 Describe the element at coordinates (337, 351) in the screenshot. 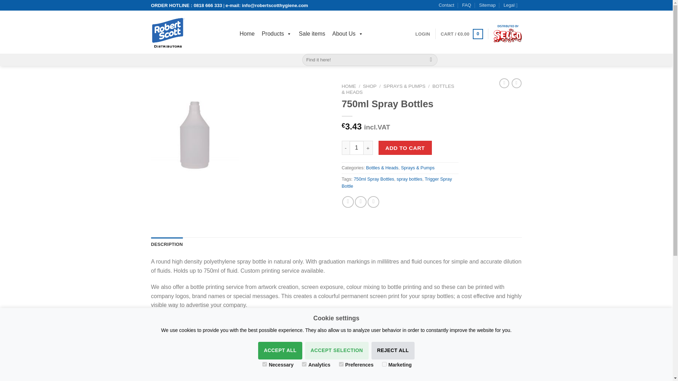

I see `ACCEPT SELECTION` at that location.